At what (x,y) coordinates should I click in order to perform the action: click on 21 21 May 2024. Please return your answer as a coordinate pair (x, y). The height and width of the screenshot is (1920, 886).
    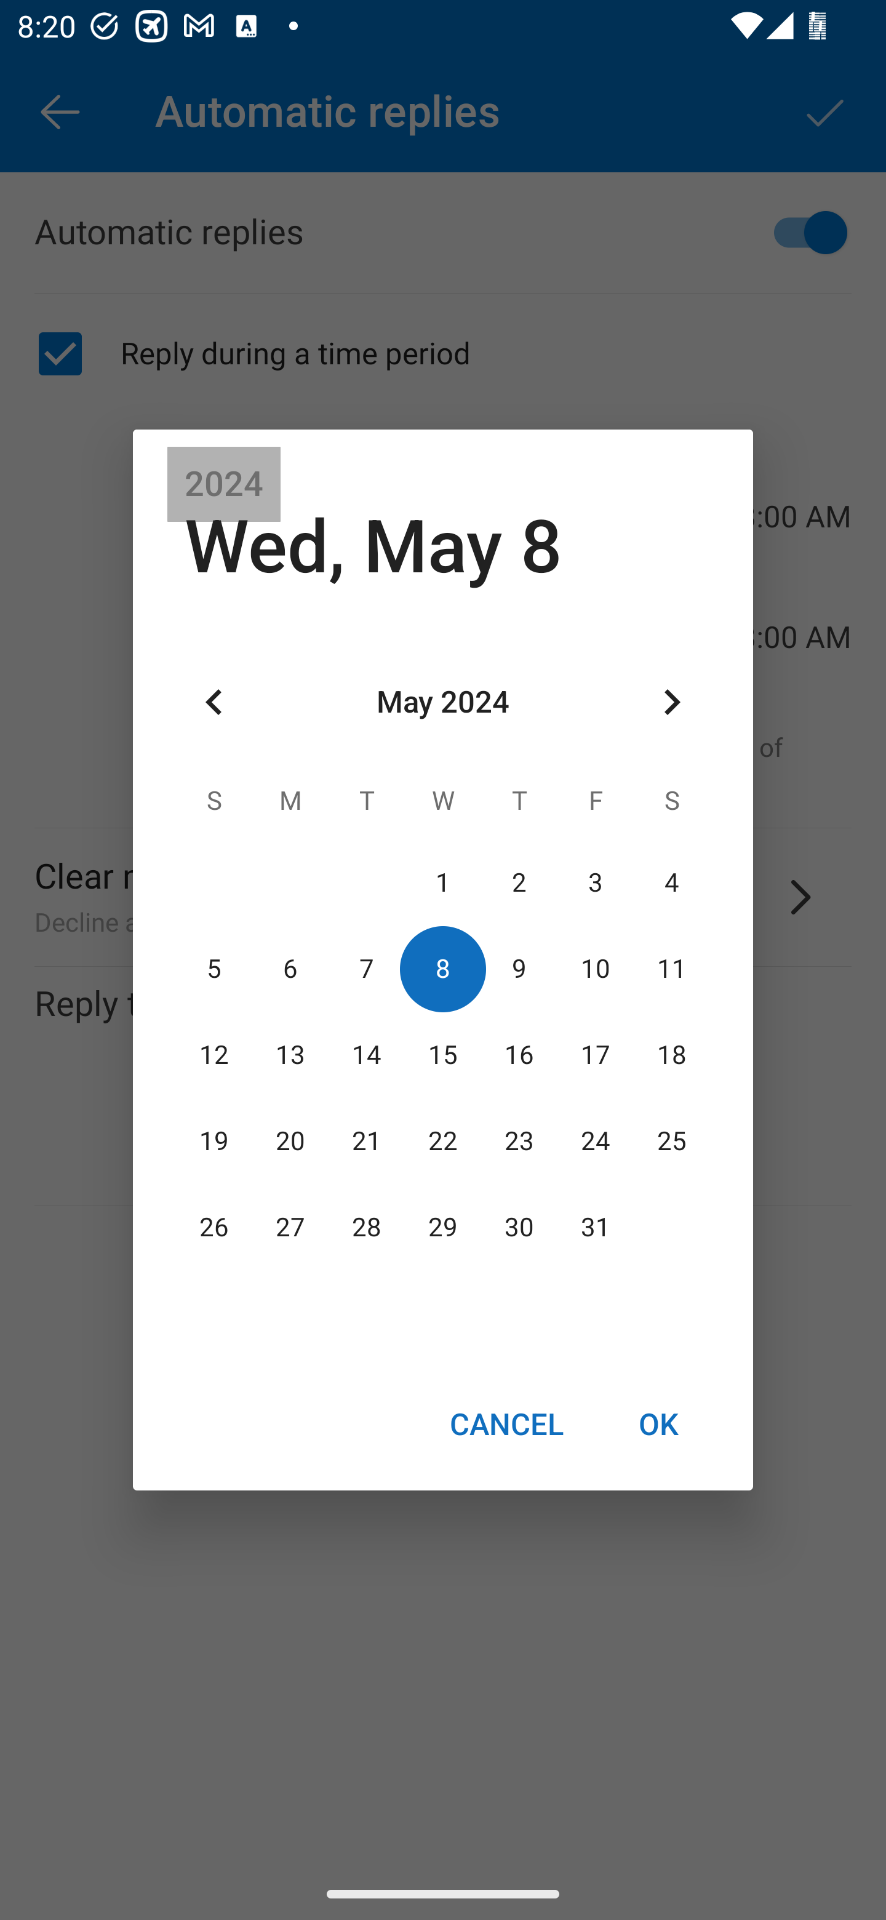
    Looking at the image, I should click on (367, 1141).